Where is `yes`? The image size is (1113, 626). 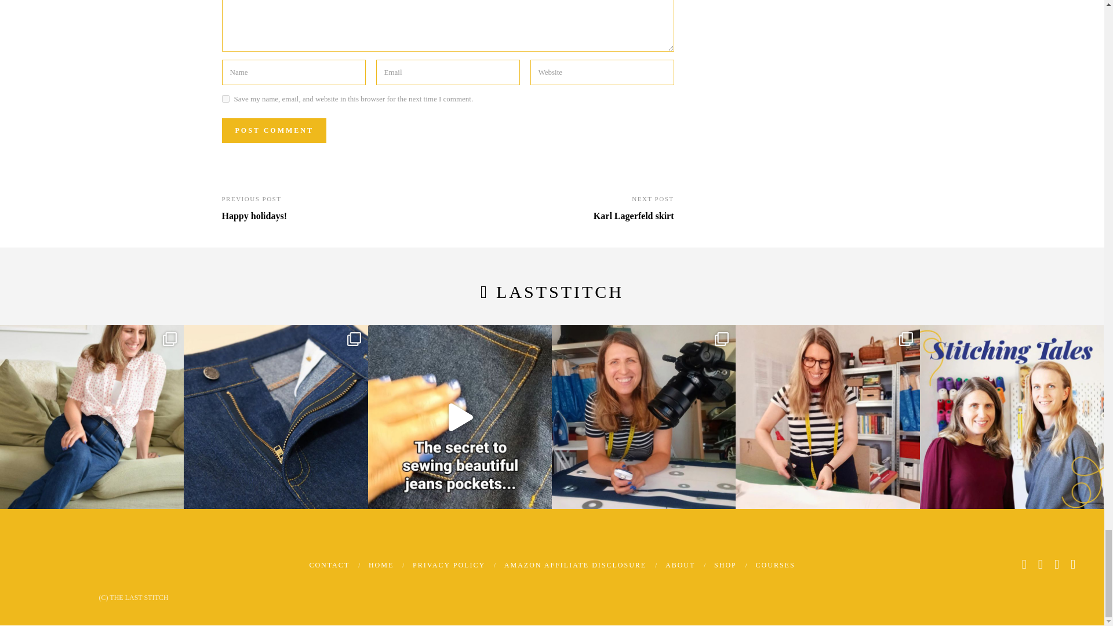
yes is located at coordinates (225, 99).